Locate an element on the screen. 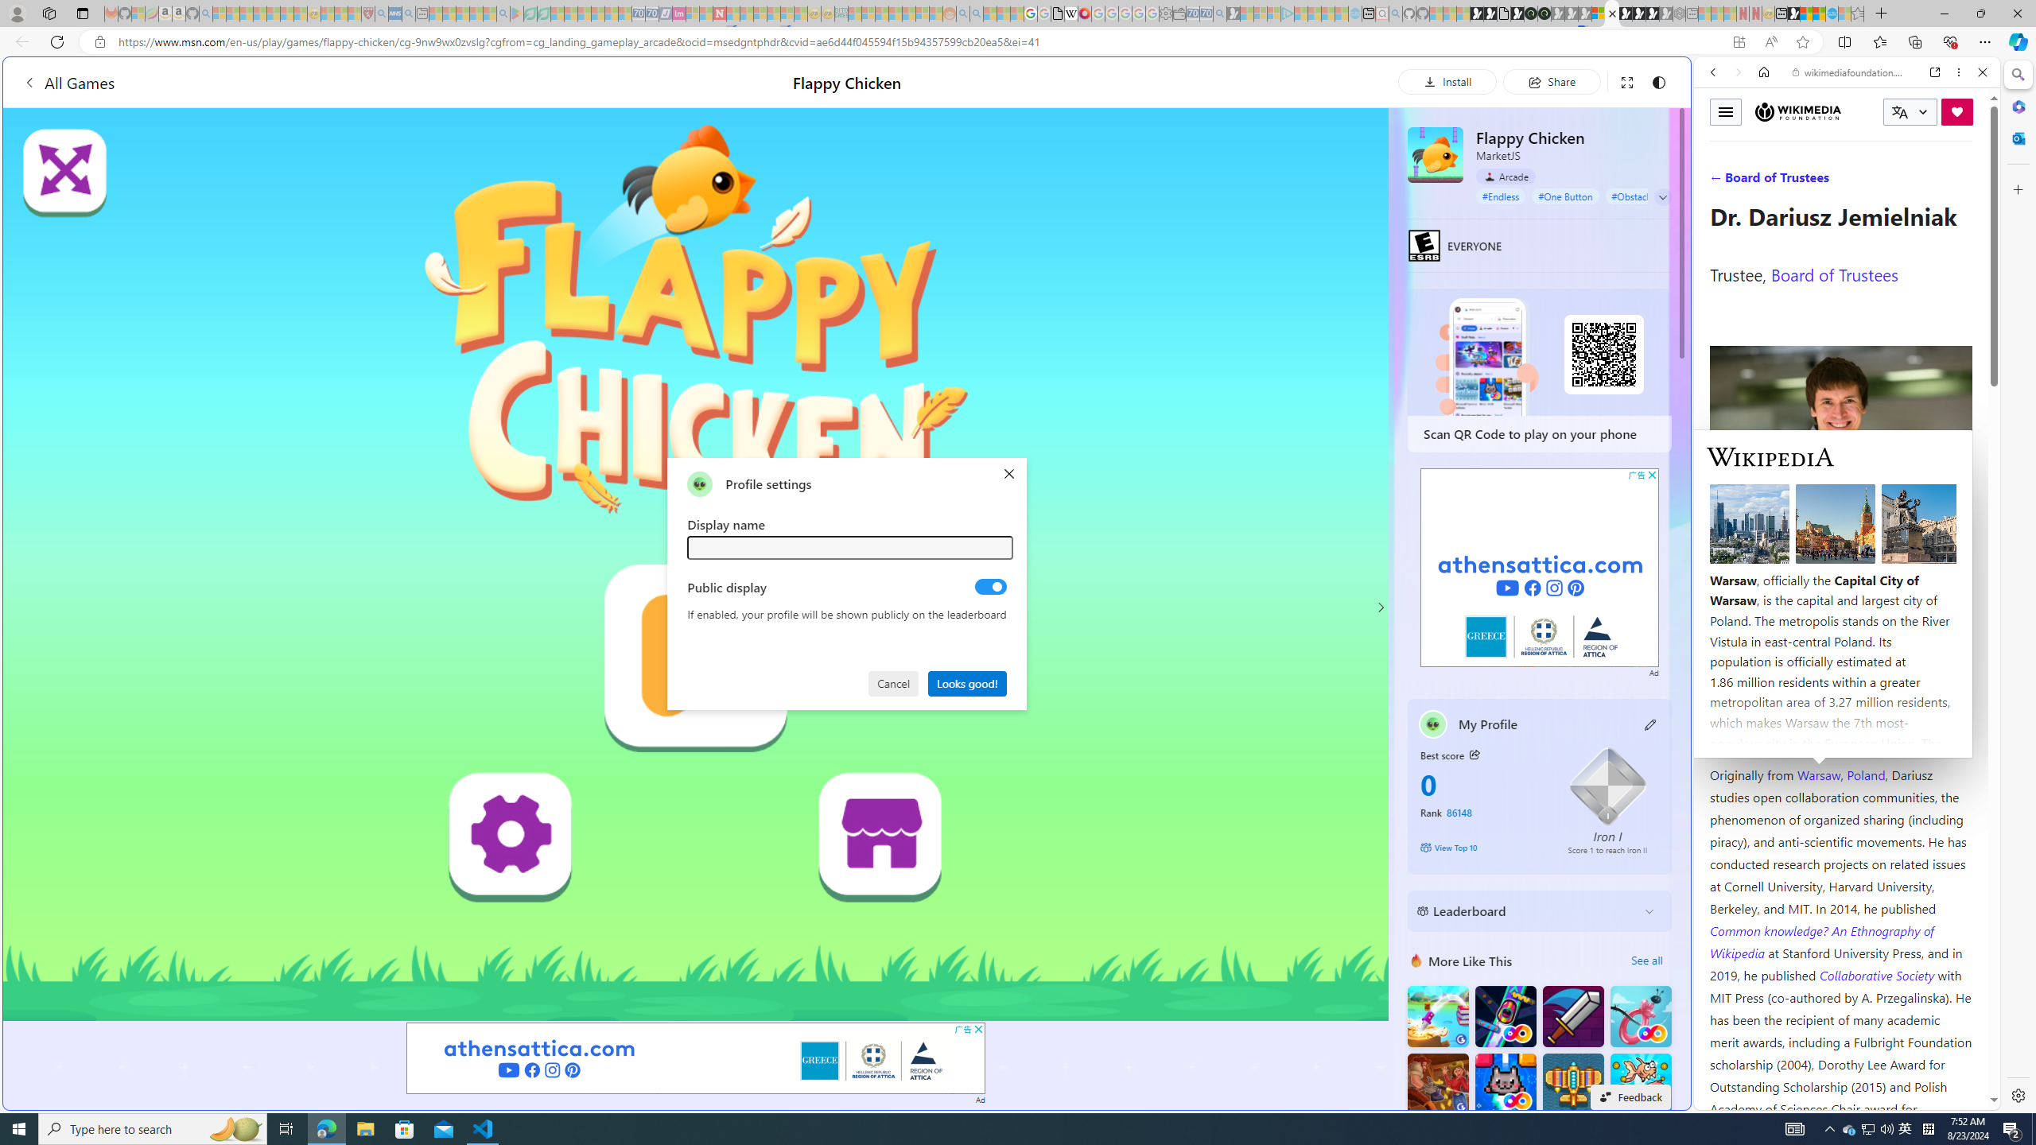 The width and height of the screenshot is (2036, 1145). google - Search - Sleeping is located at coordinates (503, 14).